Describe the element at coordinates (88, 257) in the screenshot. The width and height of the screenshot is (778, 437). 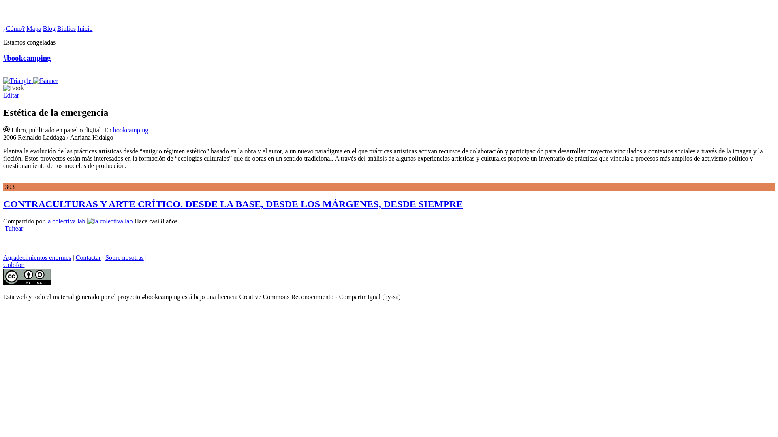
I see `Contactar` at that location.